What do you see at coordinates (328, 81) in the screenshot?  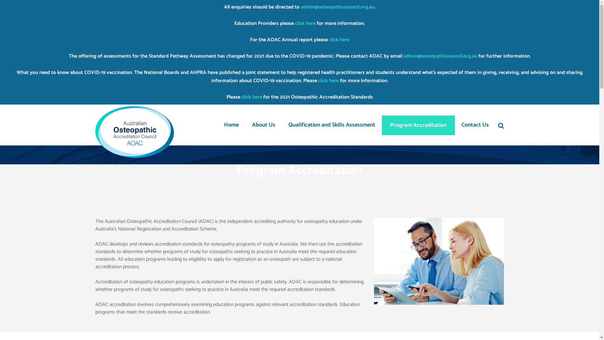 I see `click here` at bounding box center [328, 81].